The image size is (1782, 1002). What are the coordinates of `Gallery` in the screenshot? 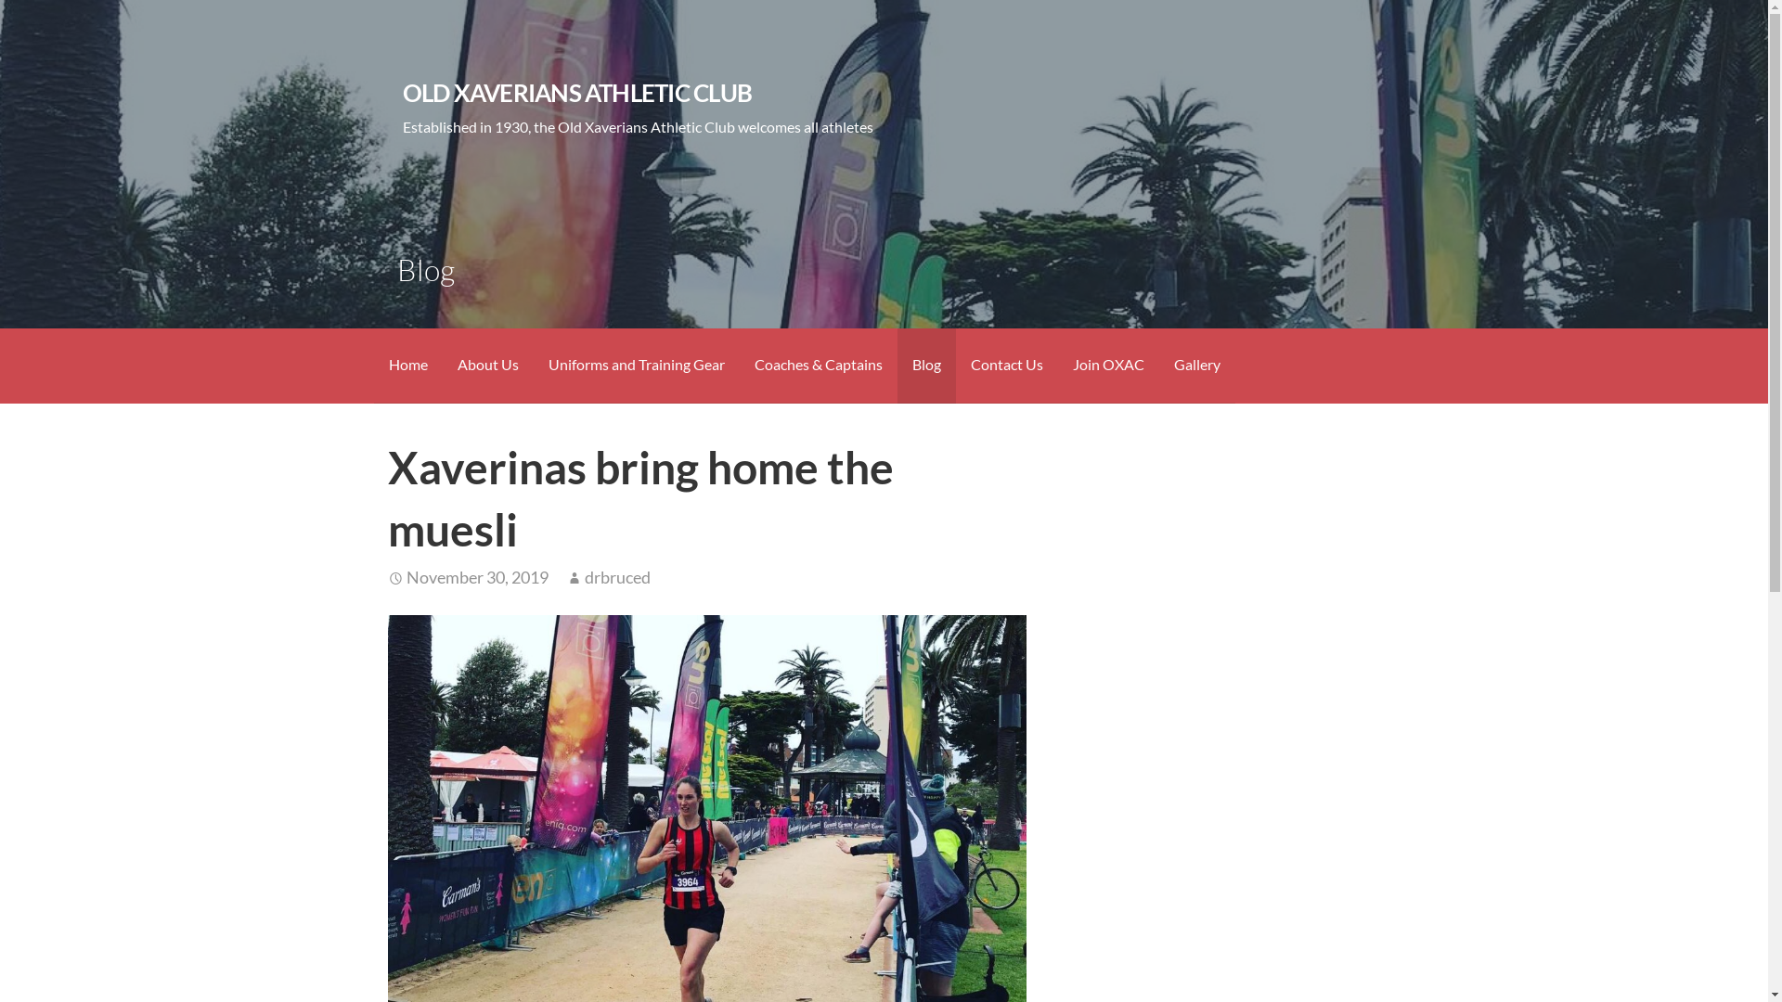 It's located at (1196, 366).